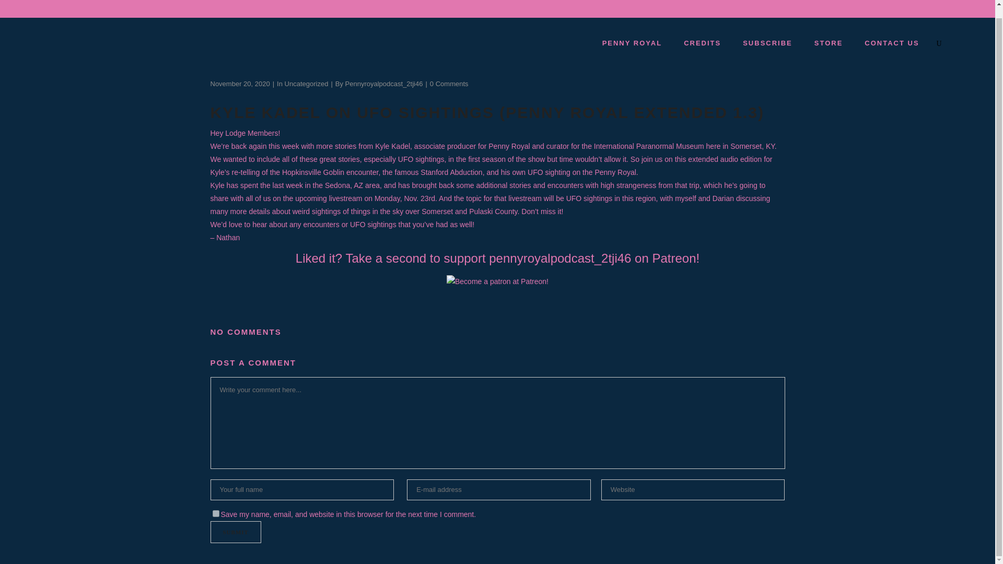 The width and height of the screenshot is (1003, 564). Describe the element at coordinates (632, 43) in the screenshot. I see `PENNY ROYAL` at that location.